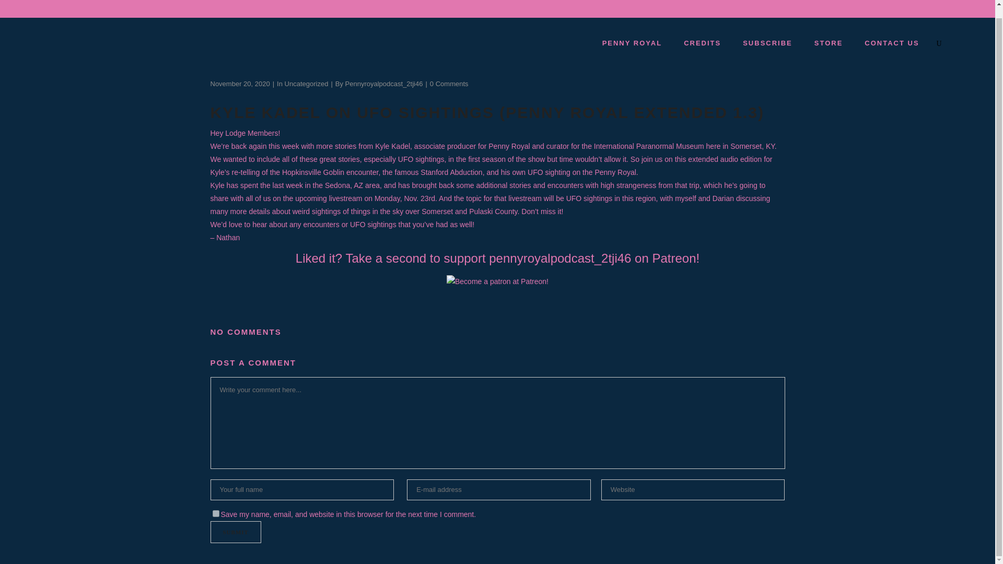 The width and height of the screenshot is (1003, 564). Describe the element at coordinates (632, 43) in the screenshot. I see `PENNY ROYAL` at that location.